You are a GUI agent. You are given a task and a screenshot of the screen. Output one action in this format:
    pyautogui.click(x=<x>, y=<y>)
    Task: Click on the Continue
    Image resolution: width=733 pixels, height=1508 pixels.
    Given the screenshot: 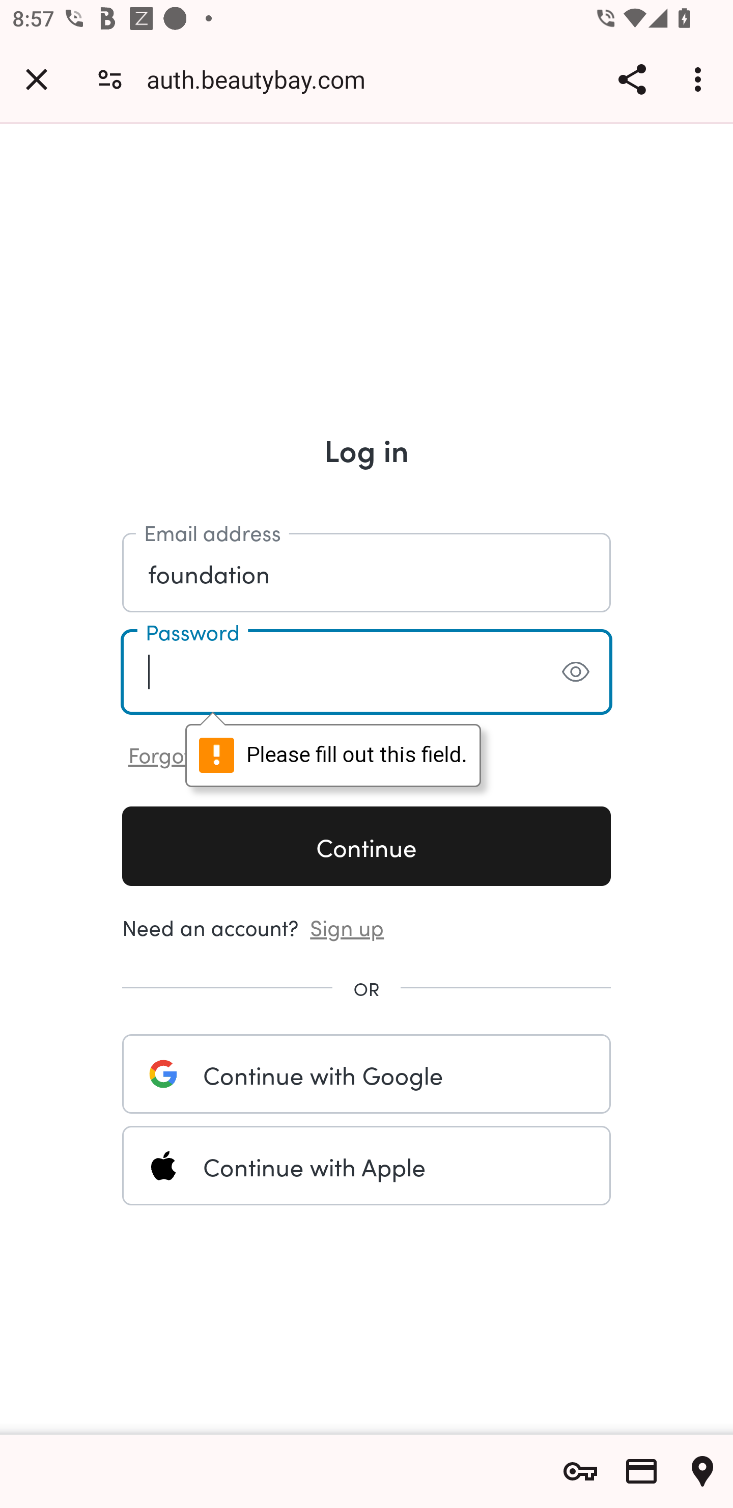 What is the action you would take?
    pyautogui.click(x=366, y=846)
    